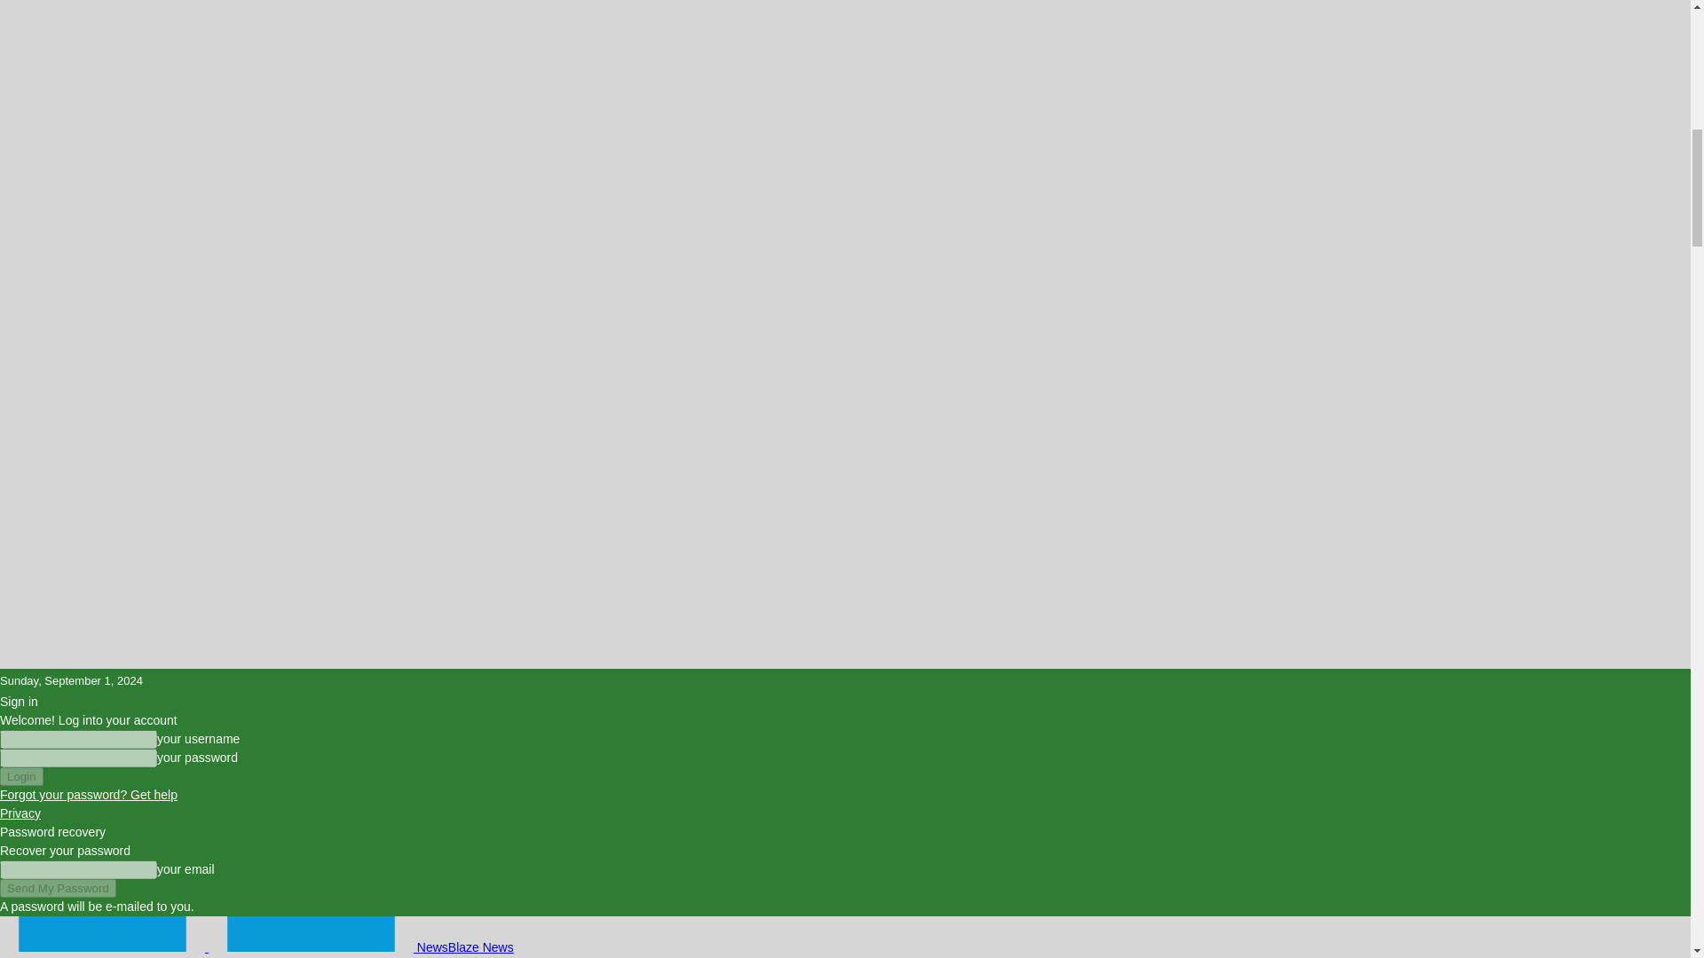 Image resolution: width=1704 pixels, height=958 pixels. I want to click on NewsBlaze News logo, so click(311, 933).